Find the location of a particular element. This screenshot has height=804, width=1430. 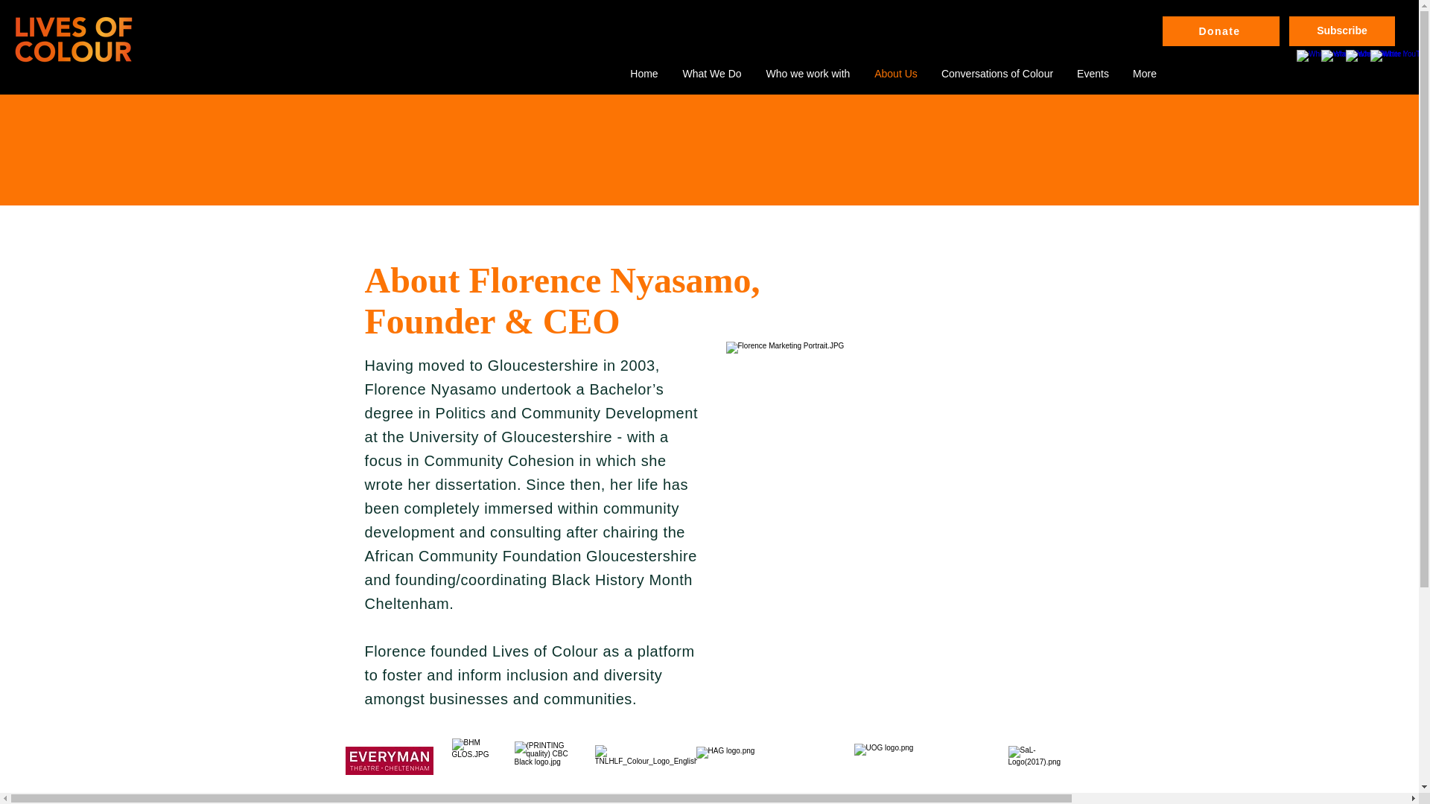

Conversations of Colour is located at coordinates (997, 74).